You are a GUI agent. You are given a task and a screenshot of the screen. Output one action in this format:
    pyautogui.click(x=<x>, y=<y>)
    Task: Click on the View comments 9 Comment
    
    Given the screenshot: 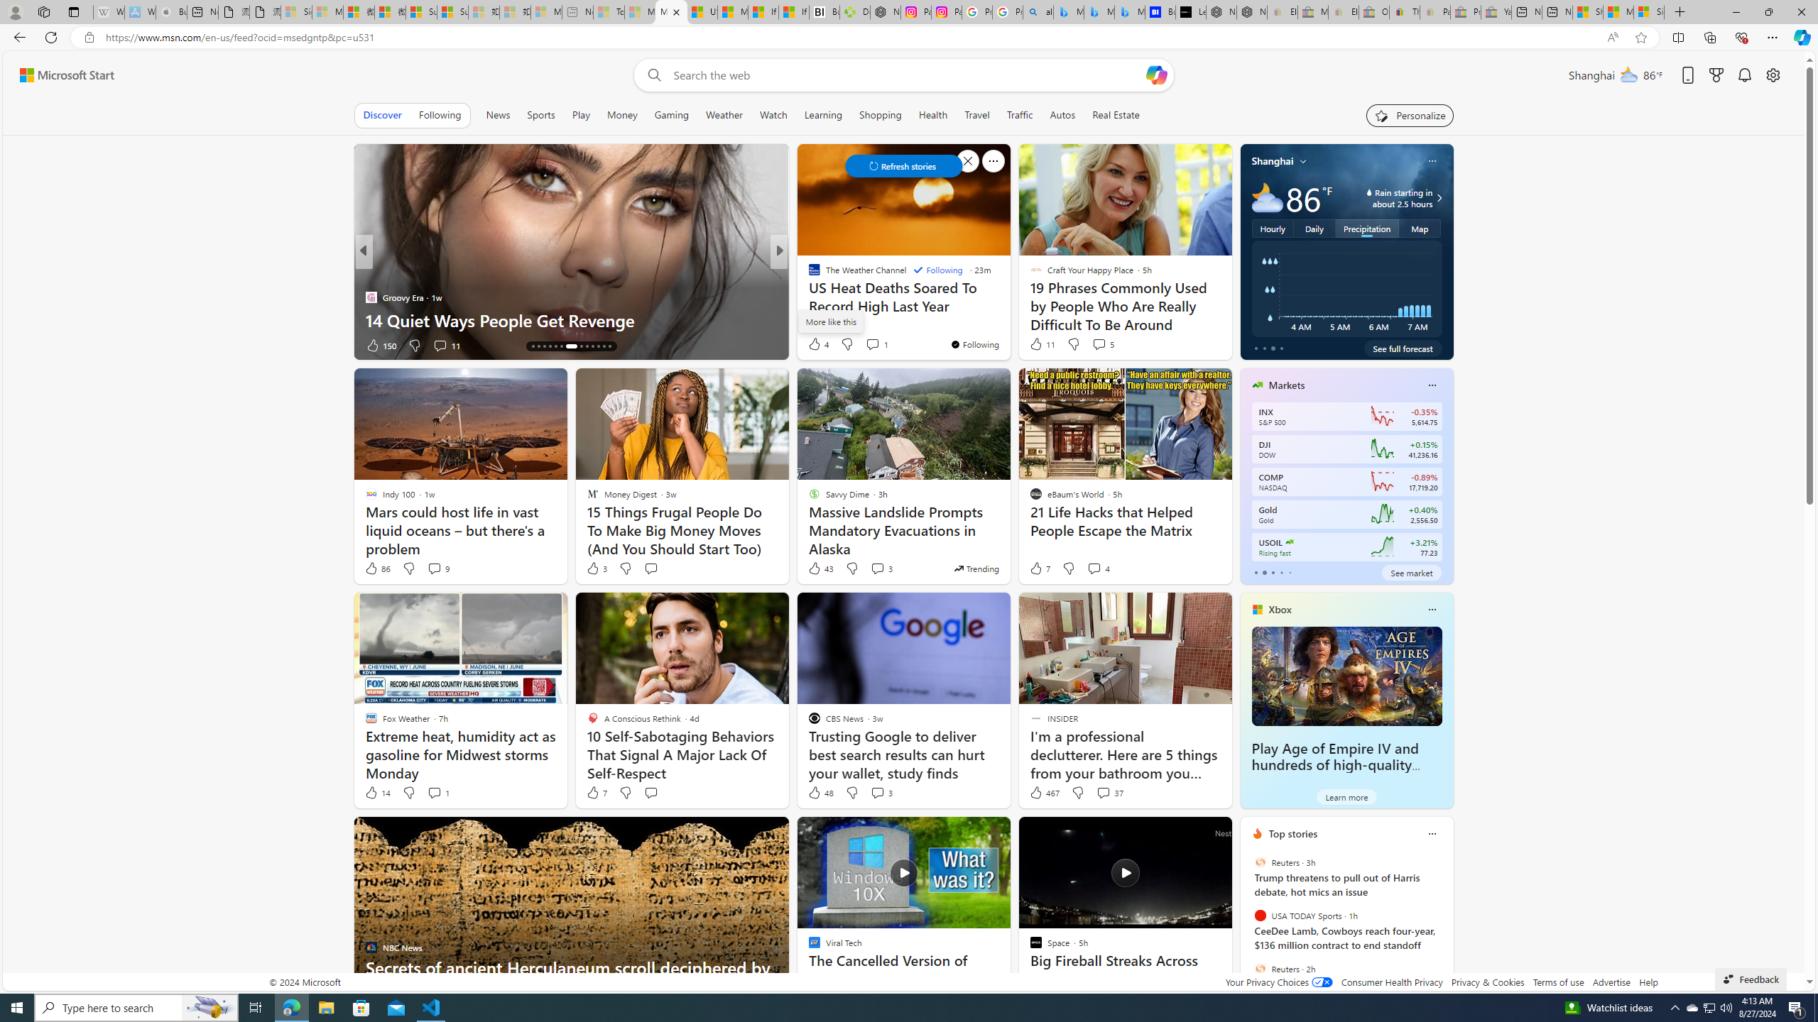 What is the action you would take?
    pyautogui.click(x=435, y=568)
    